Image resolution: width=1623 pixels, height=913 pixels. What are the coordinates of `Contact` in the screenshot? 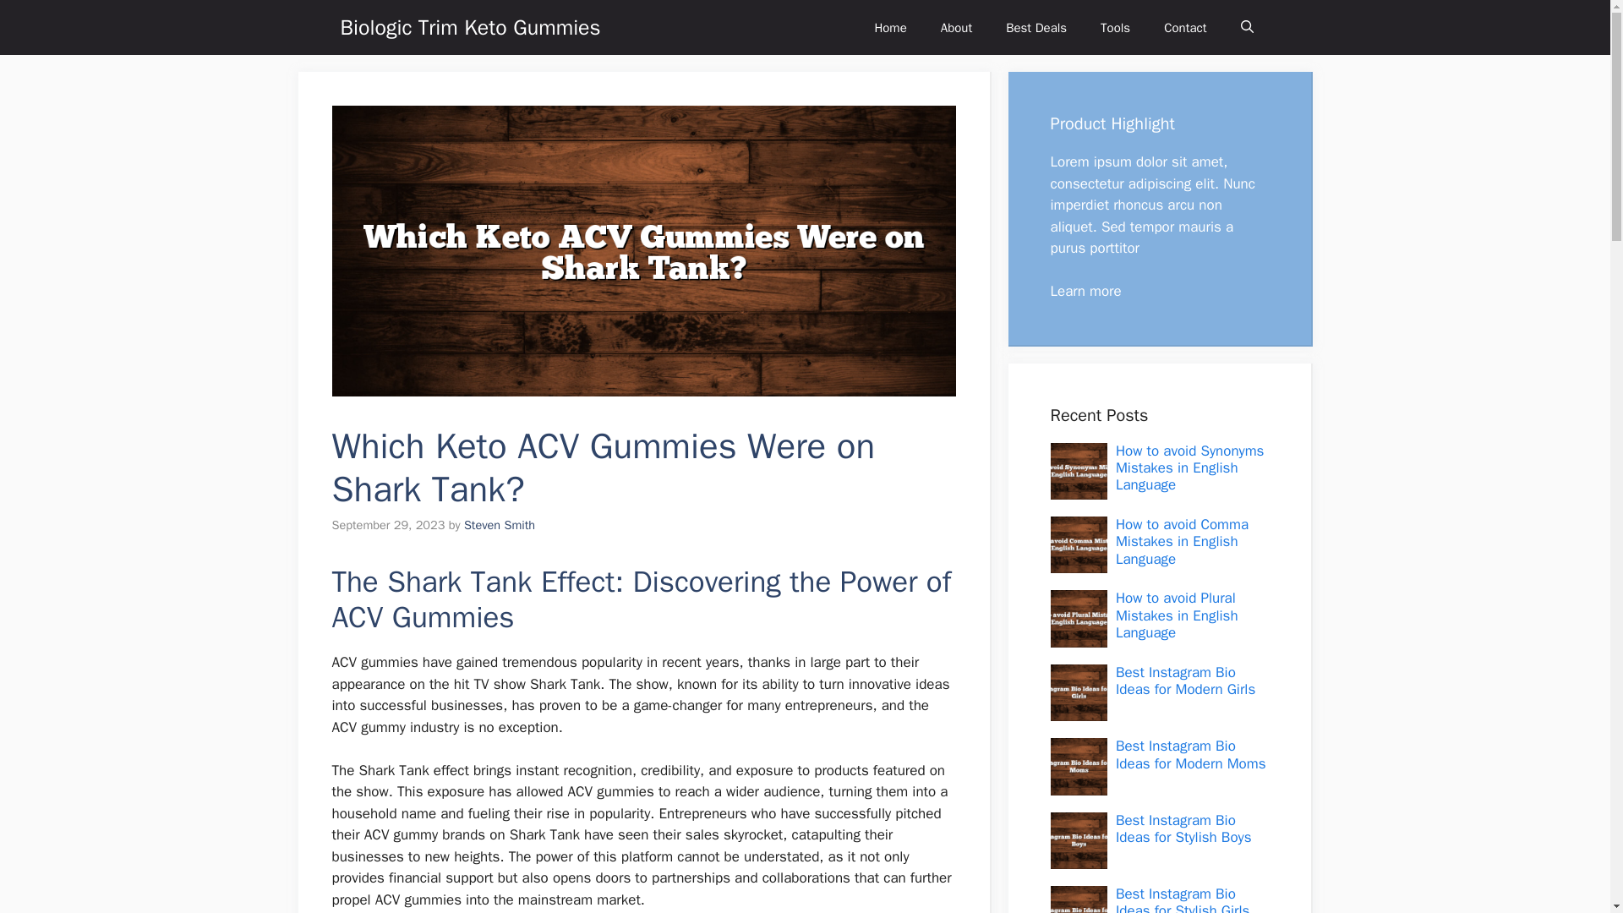 It's located at (1185, 27).